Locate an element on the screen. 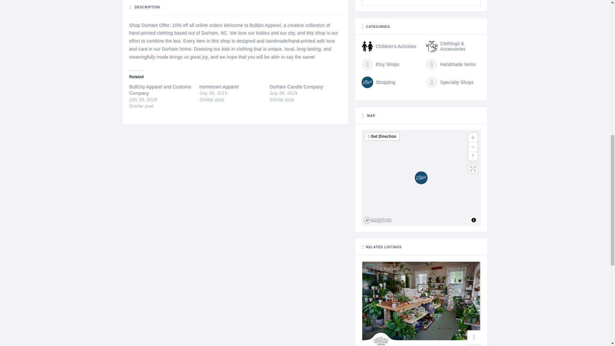 This screenshot has width=615, height=346. Etsy Shops is located at coordinates (380, 64).